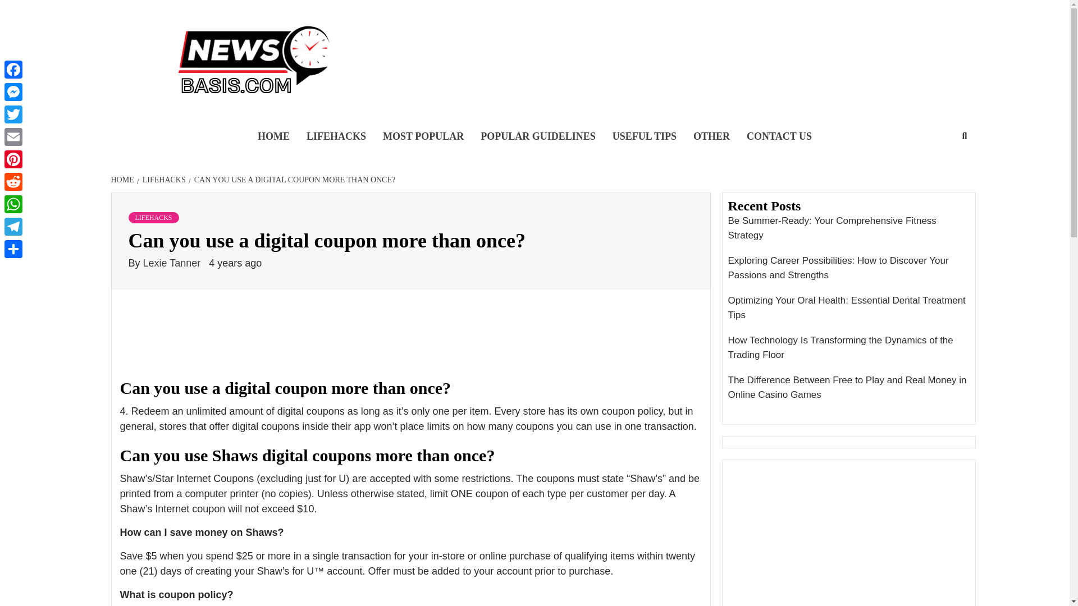 The width and height of the screenshot is (1078, 606). I want to click on Be Summer-Ready: Your Comprehensive Fitness Strategy, so click(848, 231).